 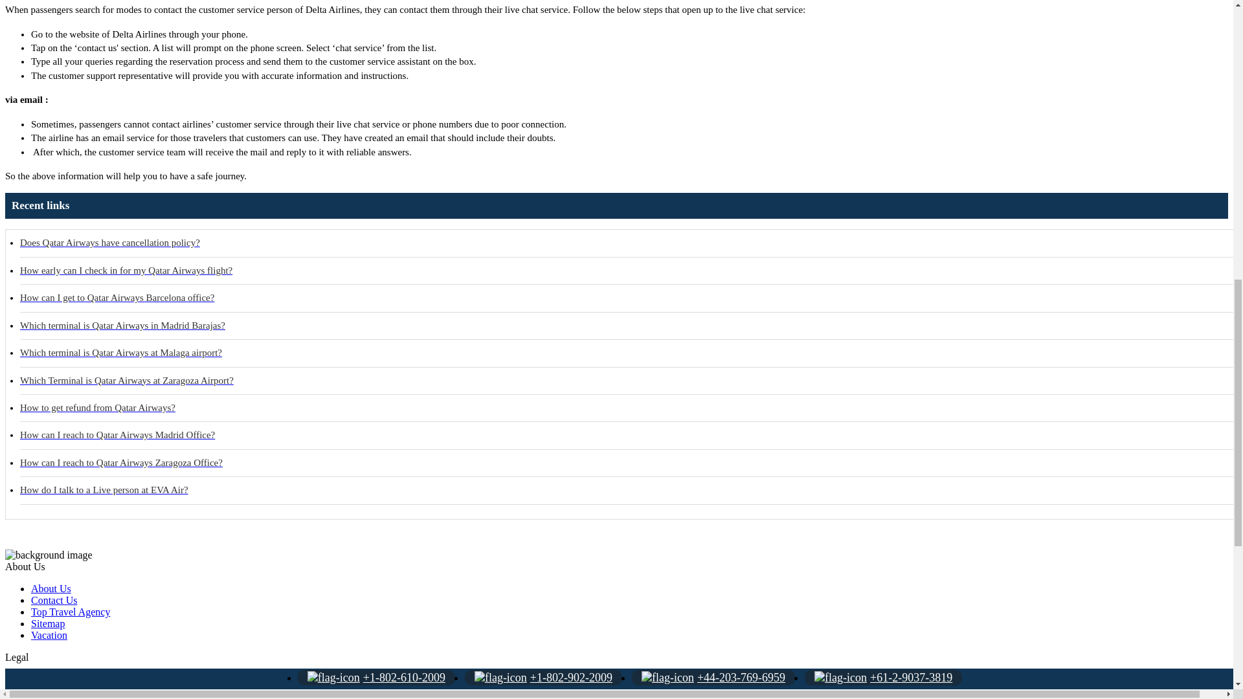 I want to click on How to get refund from Qatar Airways?, so click(x=631, y=408).